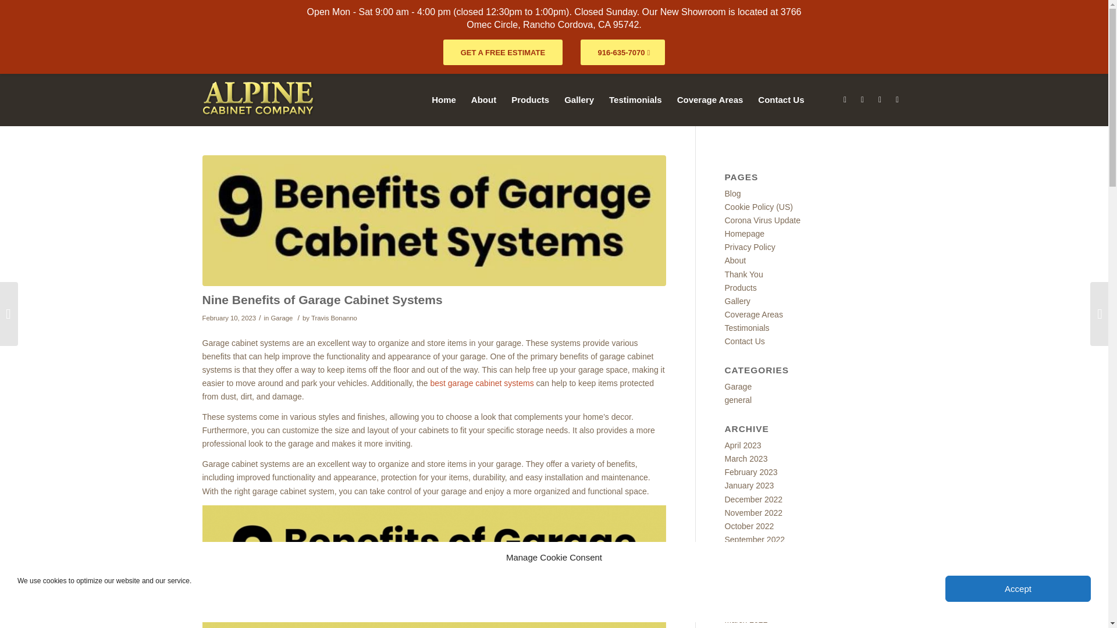 The image size is (1117, 628). What do you see at coordinates (897, 99) in the screenshot?
I see `Youtube` at bounding box center [897, 99].